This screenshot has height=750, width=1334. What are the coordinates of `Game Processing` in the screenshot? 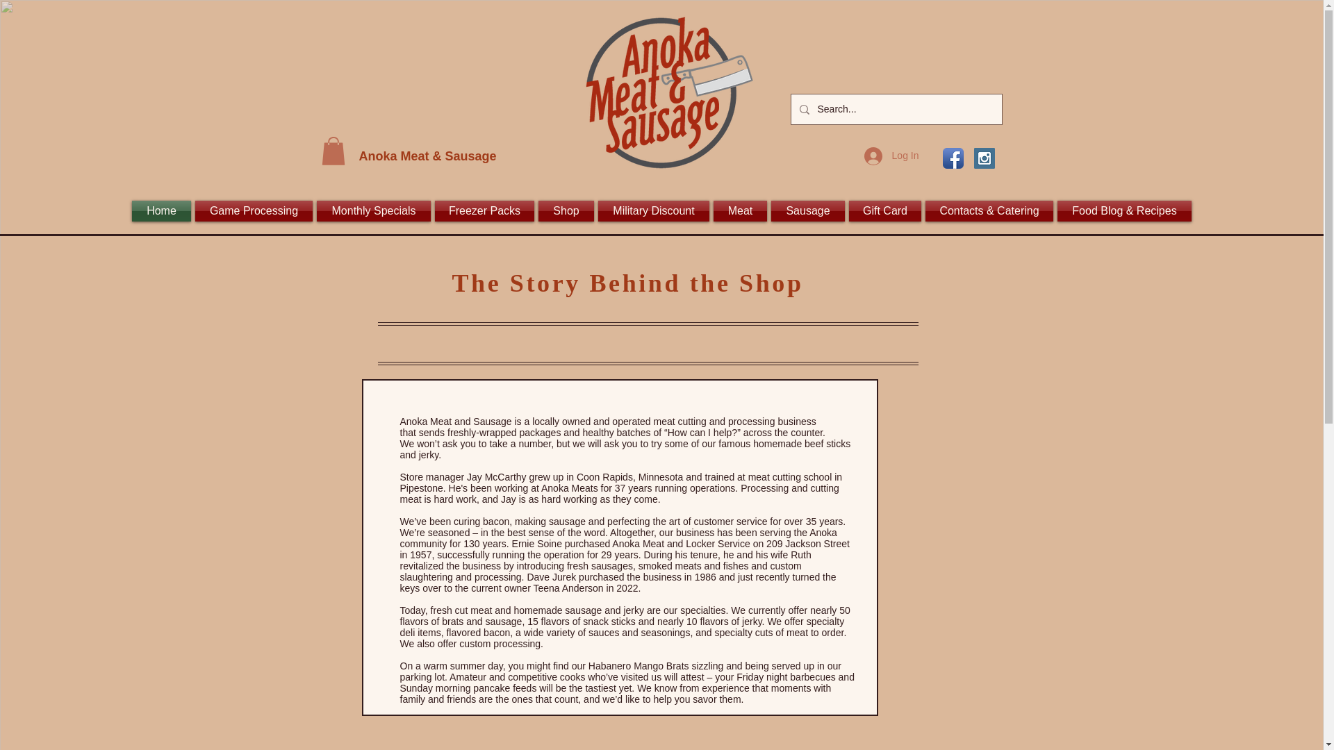 It's located at (254, 211).